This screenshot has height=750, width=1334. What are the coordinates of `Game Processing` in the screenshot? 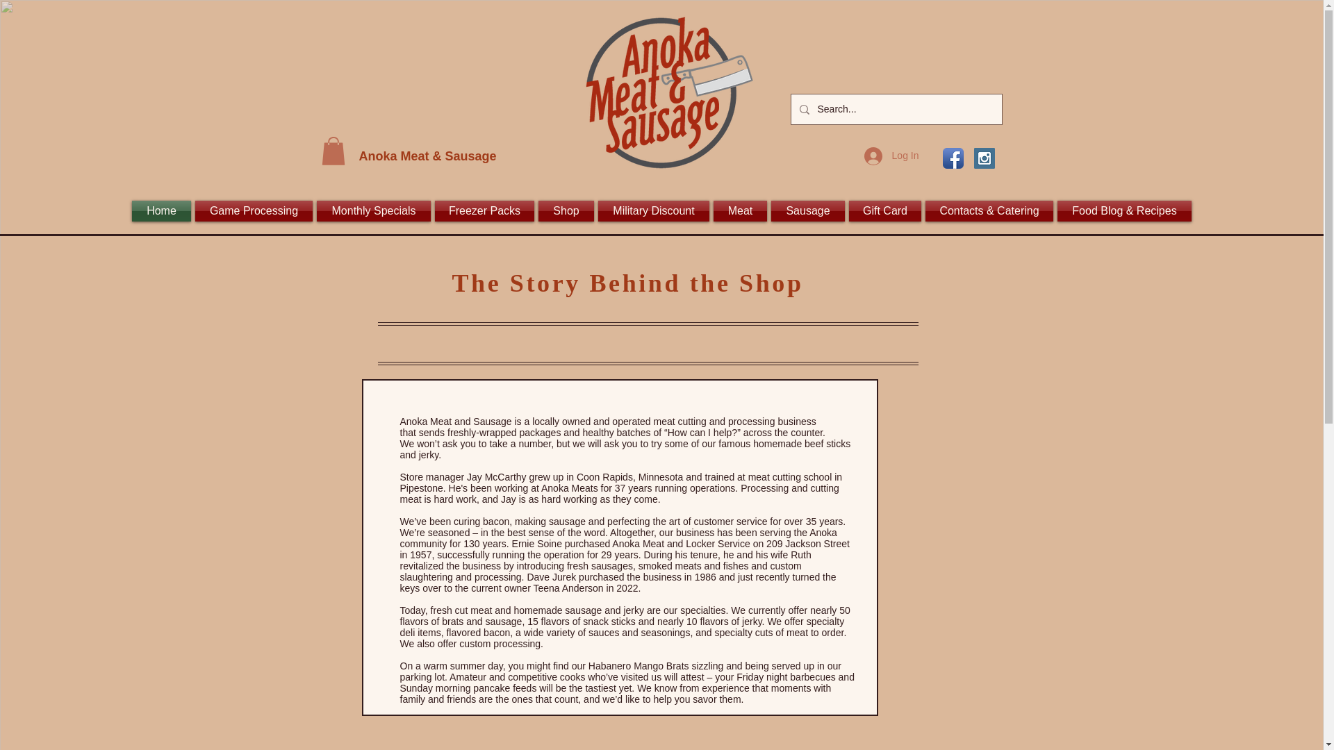 It's located at (254, 211).